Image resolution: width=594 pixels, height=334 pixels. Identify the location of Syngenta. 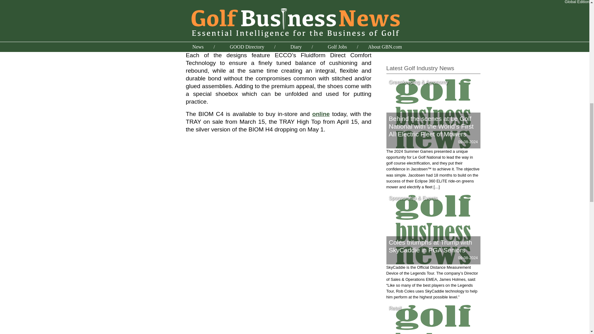
(397, 30).